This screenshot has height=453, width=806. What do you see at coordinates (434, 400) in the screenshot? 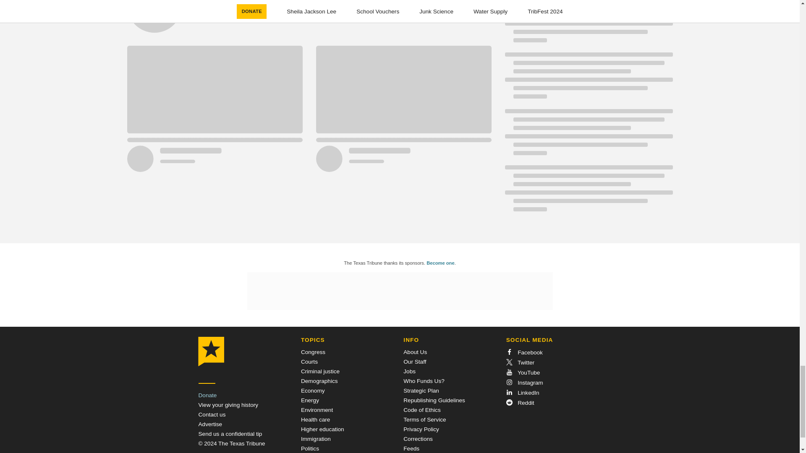
I see `Republishing Guidelines` at bounding box center [434, 400].